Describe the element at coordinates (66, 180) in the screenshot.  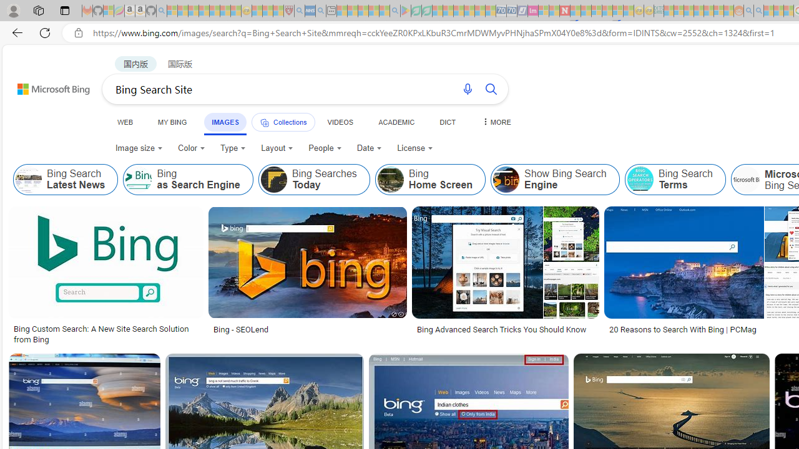
I see `Bing Search Latest News` at that location.